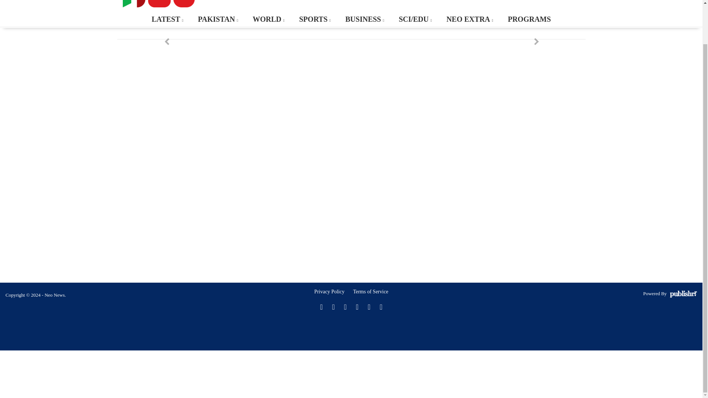 The height and width of the screenshot is (398, 708). What do you see at coordinates (268, 19) in the screenshot?
I see `WORLD` at bounding box center [268, 19].